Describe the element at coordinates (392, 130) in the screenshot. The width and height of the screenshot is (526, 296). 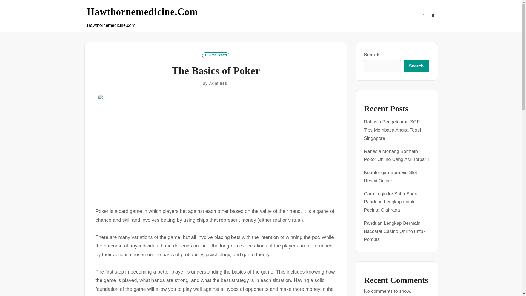
I see `Rahasia Pengeluaran SGP: Tips Membaca Angka Togel Singapore` at that location.